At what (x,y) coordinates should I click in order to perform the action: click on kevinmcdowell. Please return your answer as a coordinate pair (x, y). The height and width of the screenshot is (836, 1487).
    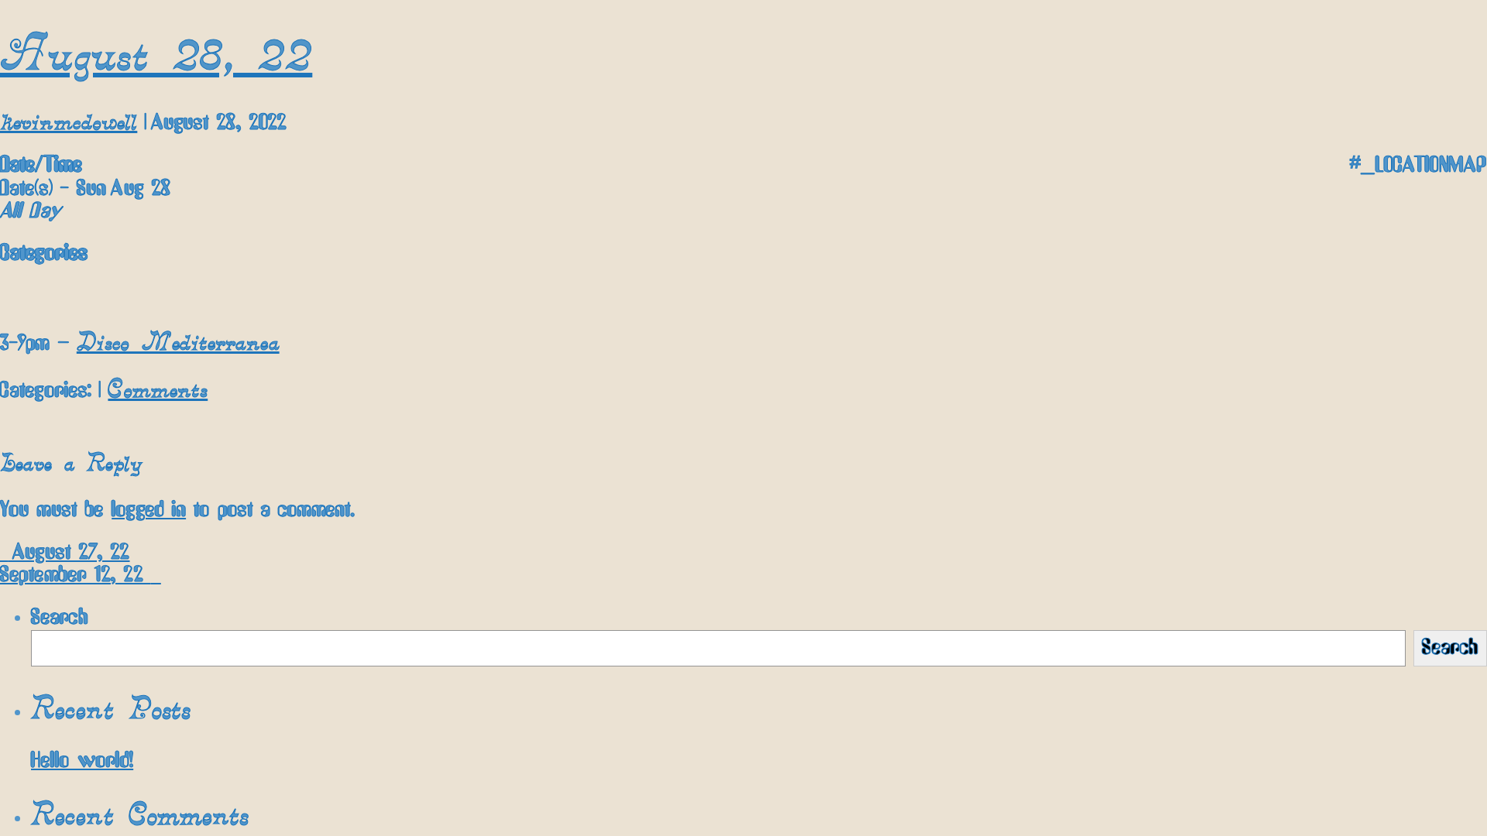
    Looking at the image, I should click on (68, 121).